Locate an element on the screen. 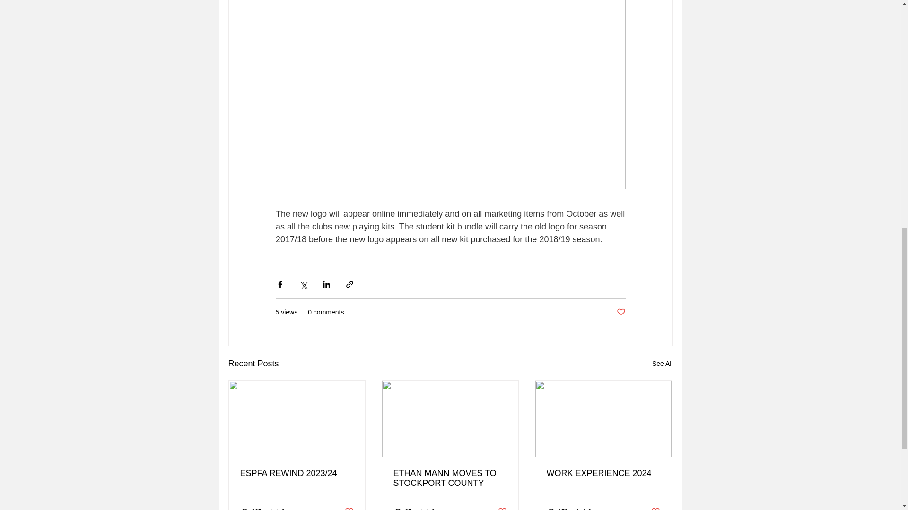  0 is located at coordinates (278, 508).